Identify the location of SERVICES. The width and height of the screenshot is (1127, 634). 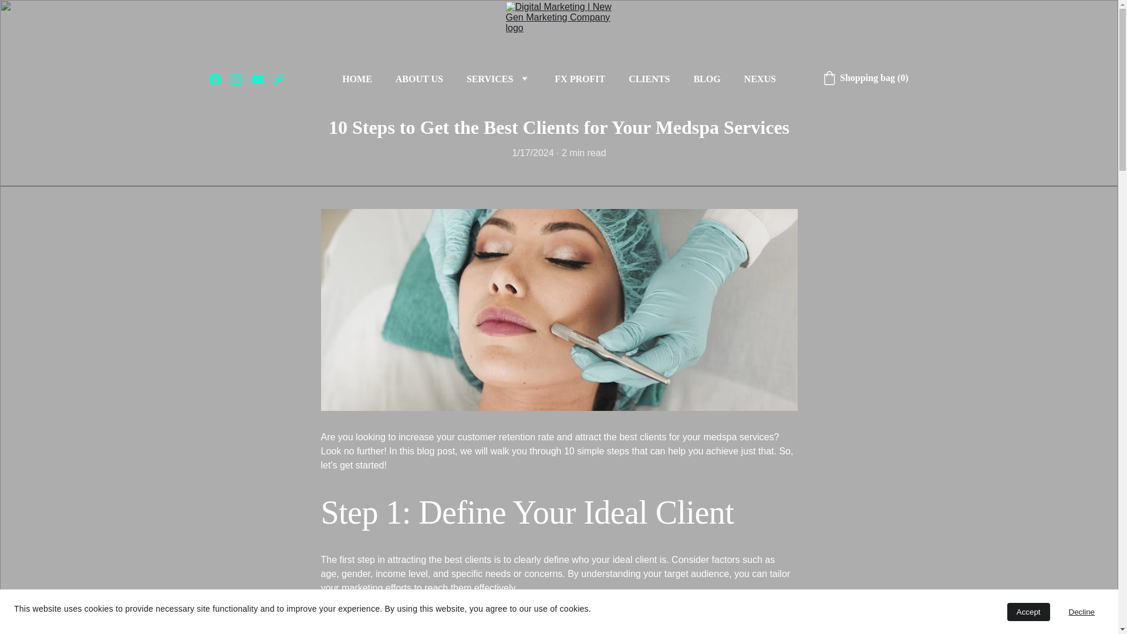
(490, 79).